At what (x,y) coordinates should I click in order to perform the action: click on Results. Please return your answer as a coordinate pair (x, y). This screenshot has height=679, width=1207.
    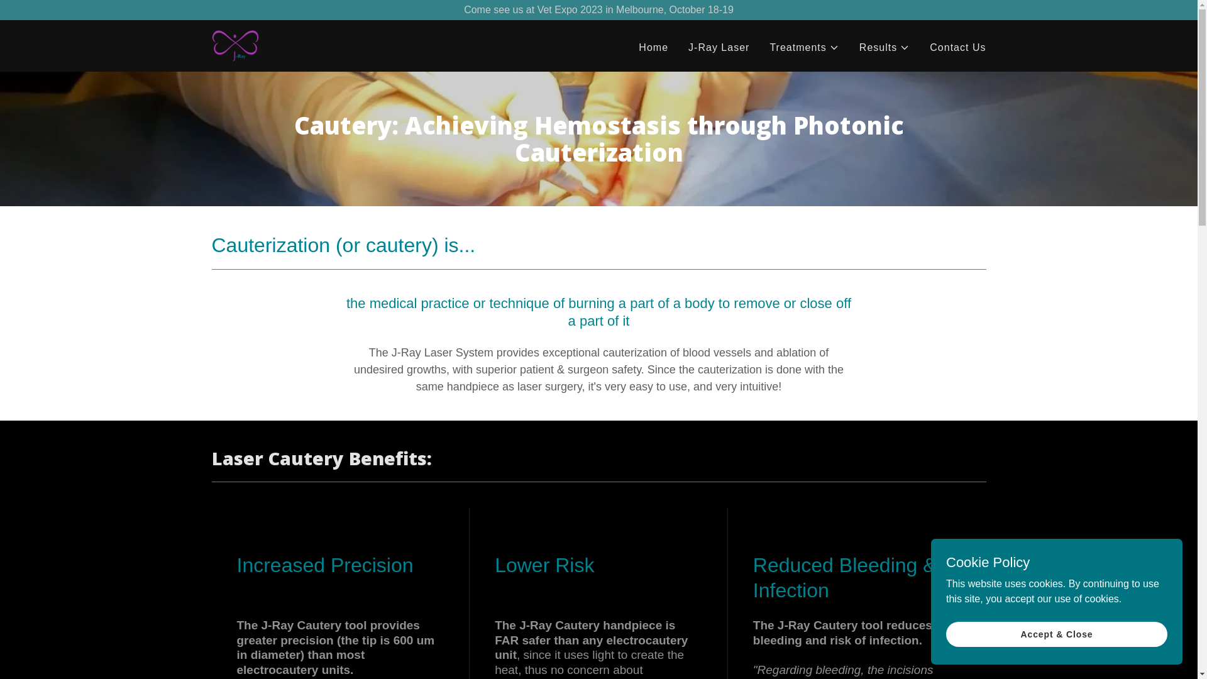
    Looking at the image, I should click on (885, 48).